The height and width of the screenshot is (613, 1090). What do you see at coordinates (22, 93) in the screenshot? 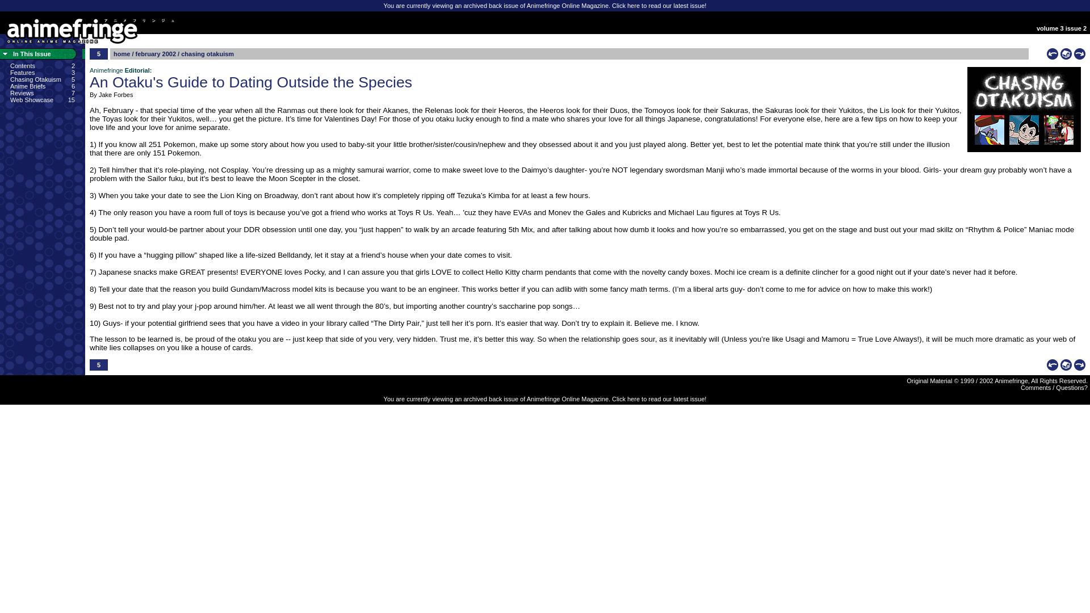
I see `Reviews` at bounding box center [22, 93].